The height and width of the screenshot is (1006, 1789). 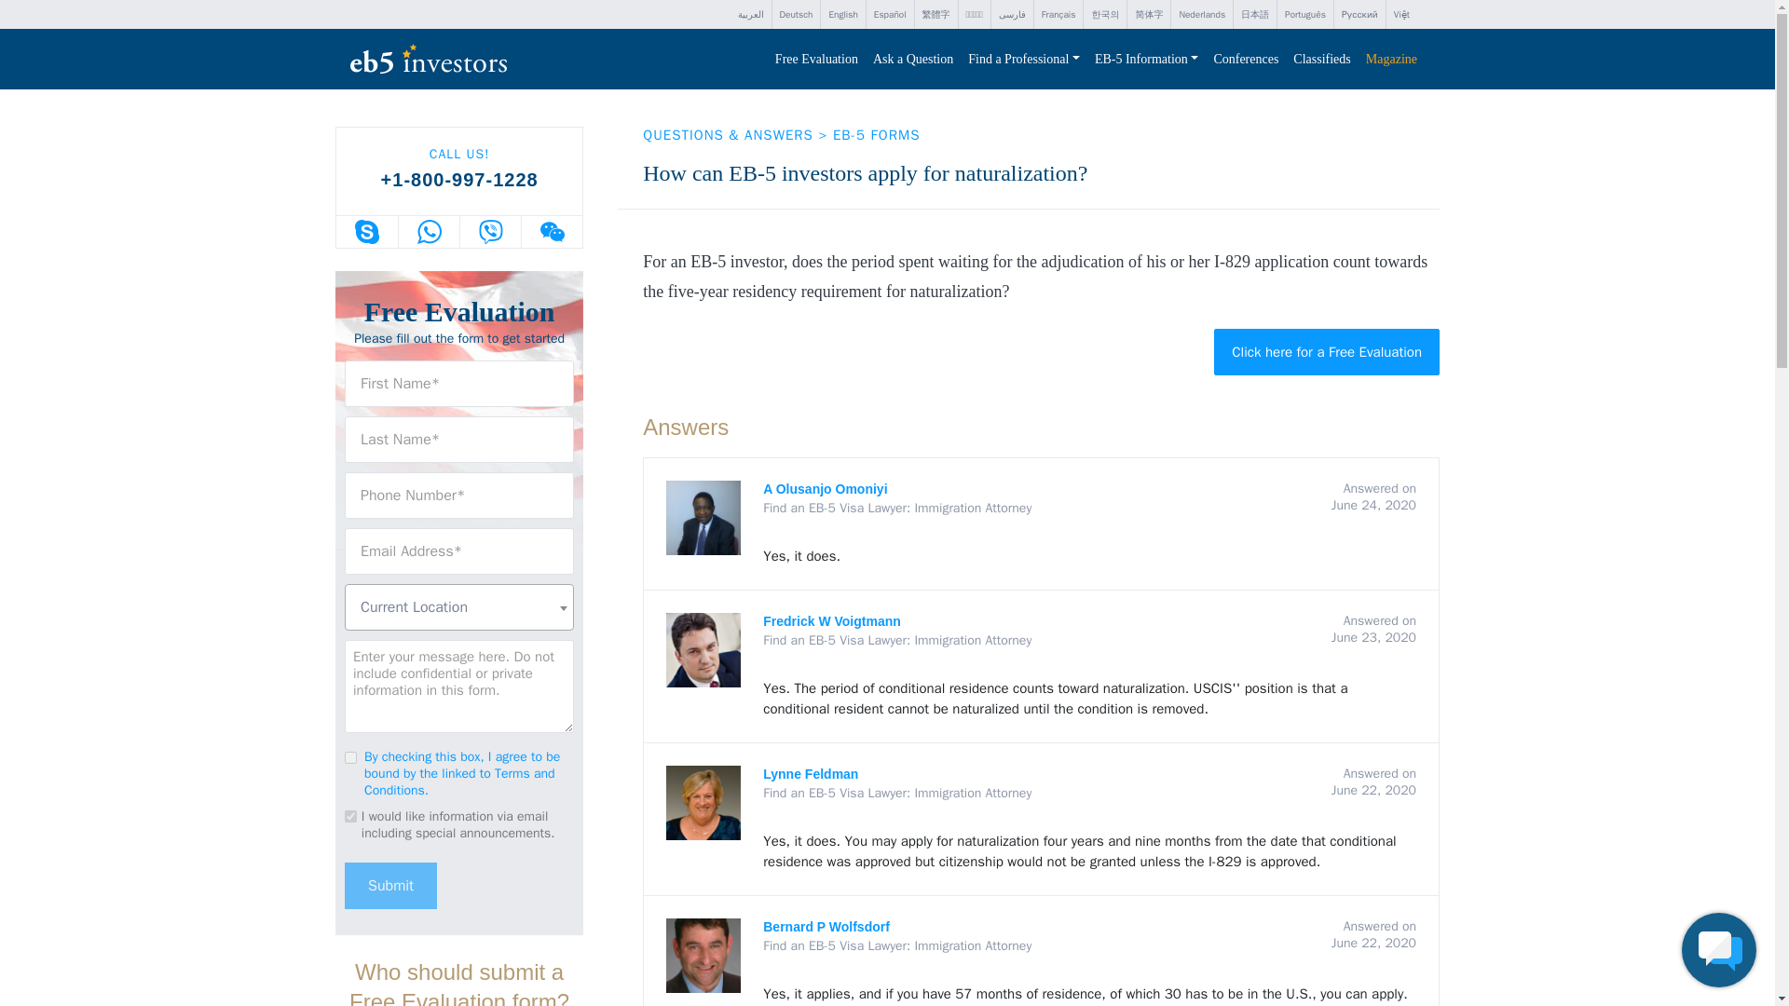 What do you see at coordinates (913, 60) in the screenshot?
I see `Ask a Question` at bounding box center [913, 60].